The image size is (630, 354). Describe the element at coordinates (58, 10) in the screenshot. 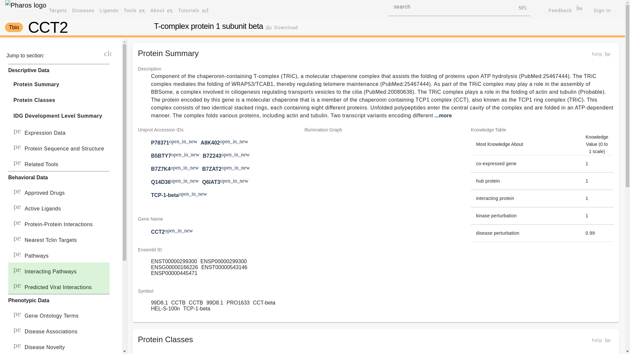

I see `pendingGene Ontology Terms` at that location.